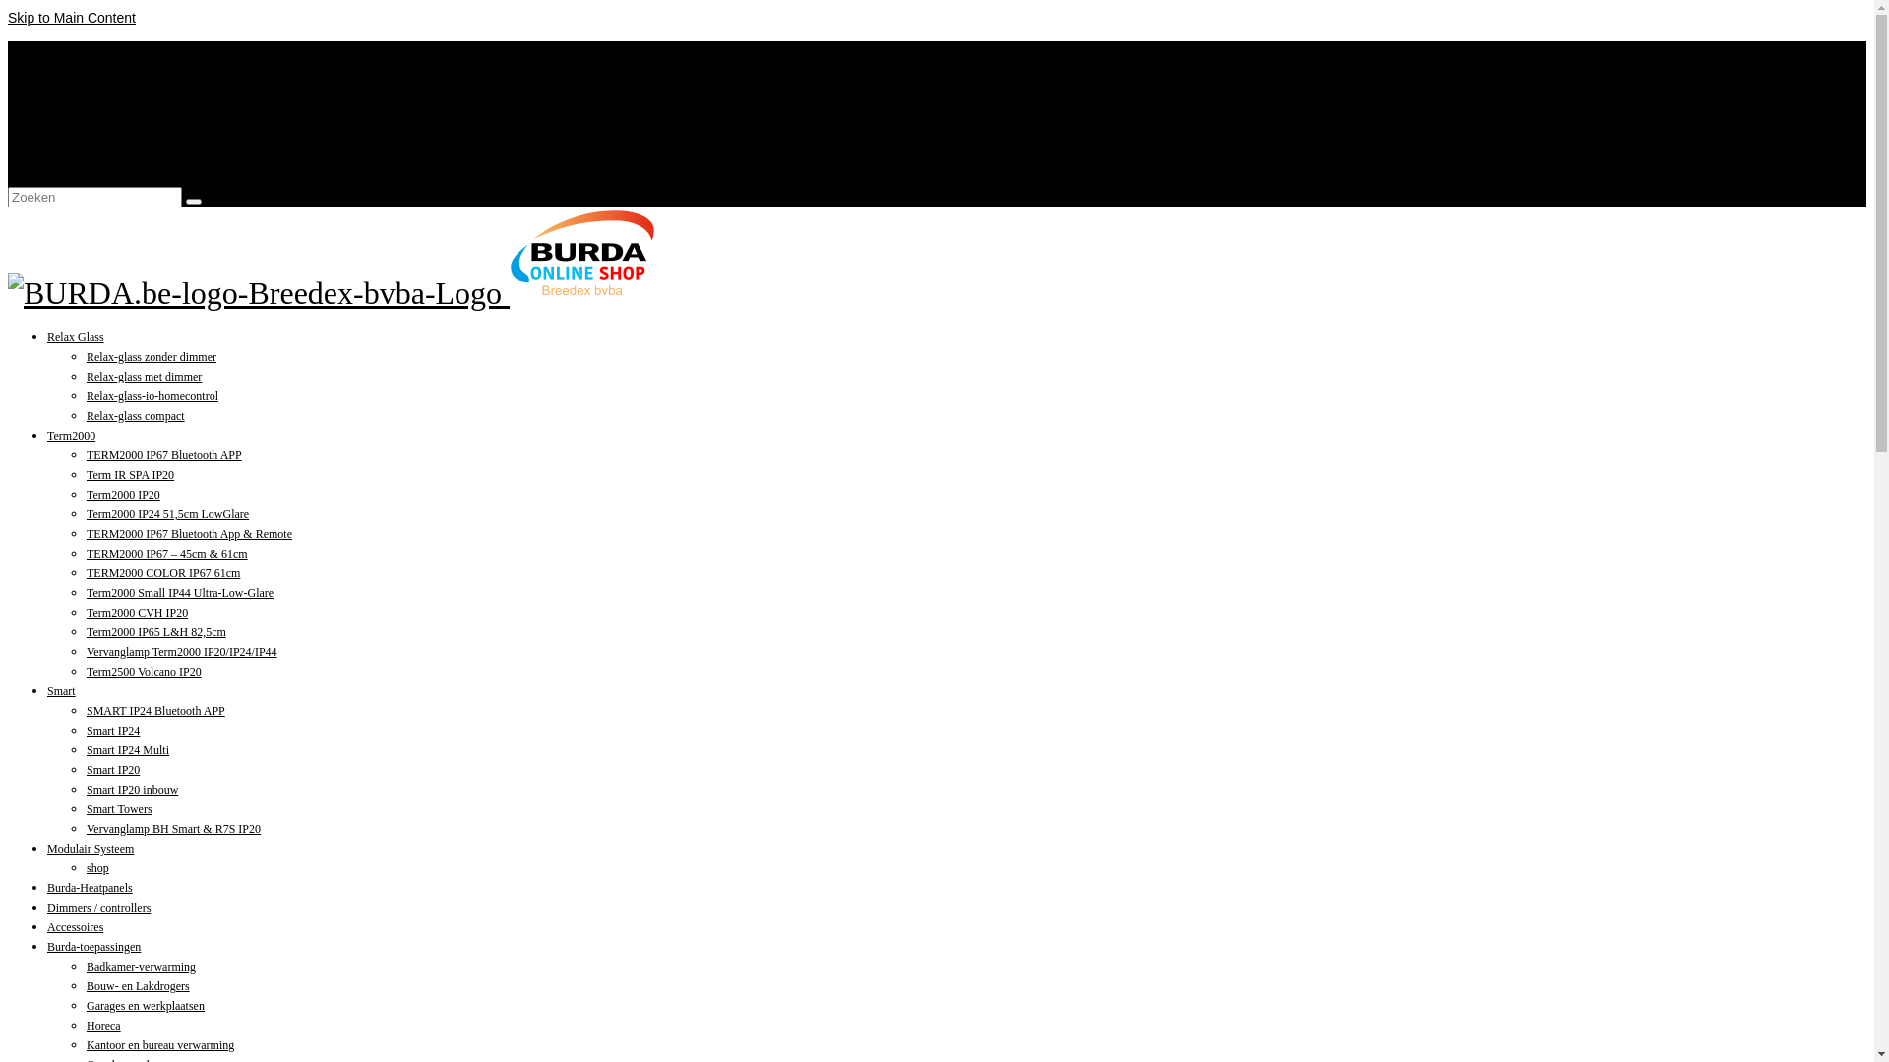 This screenshot has height=1062, width=1889. What do you see at coordinates (136, 416) in the screenshot?
I see `Relax-glass compact` at bounding box center [136, 416].